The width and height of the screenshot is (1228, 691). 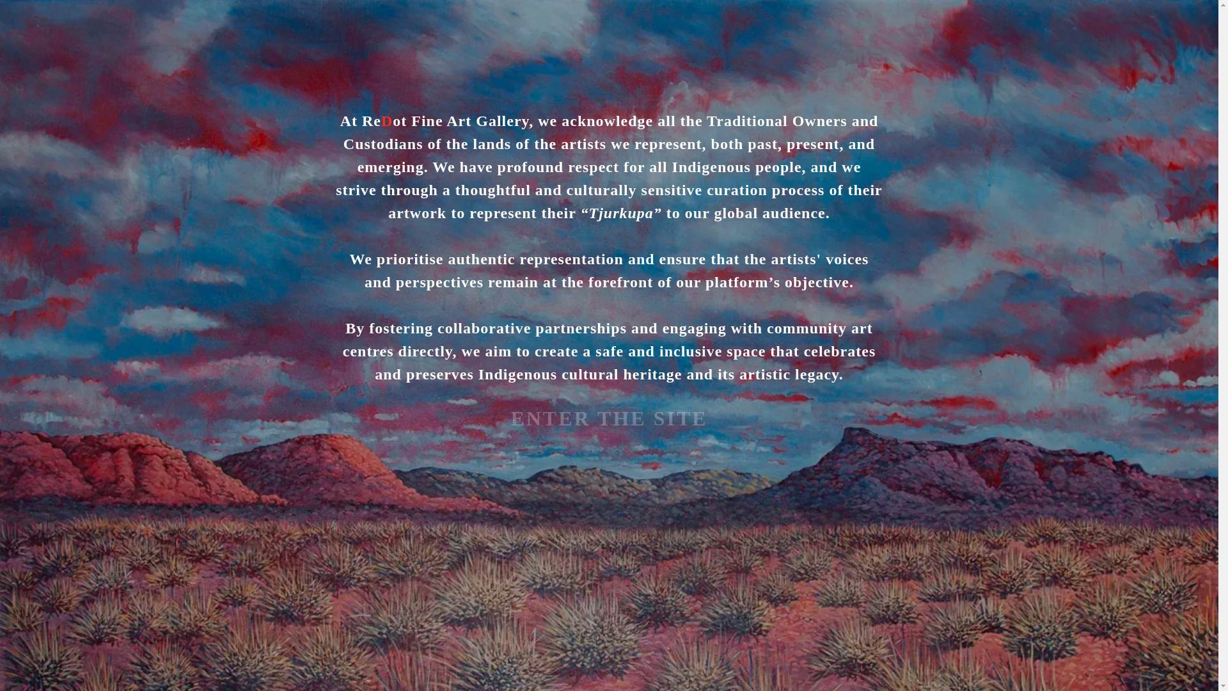 What do you see at coordinates (780, 102) in the screenshot?
I see `Back to Exhibitions` at bounding box center [780, 102].